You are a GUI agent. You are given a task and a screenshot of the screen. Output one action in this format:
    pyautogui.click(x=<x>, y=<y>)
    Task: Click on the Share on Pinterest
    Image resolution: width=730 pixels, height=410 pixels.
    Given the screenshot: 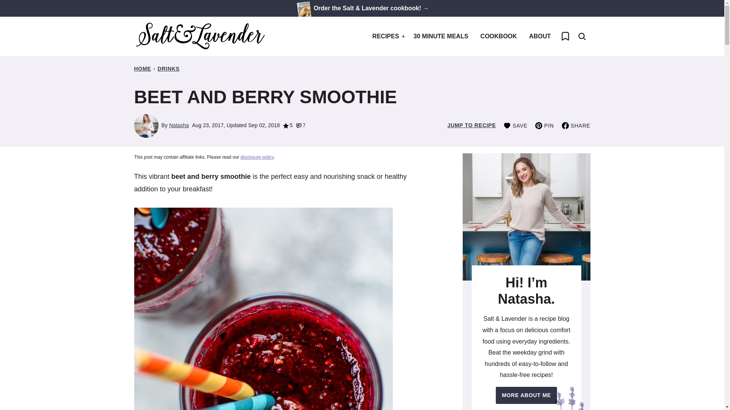 What is the action you would take?
    pyautogui.click(x=544, y=125)
    